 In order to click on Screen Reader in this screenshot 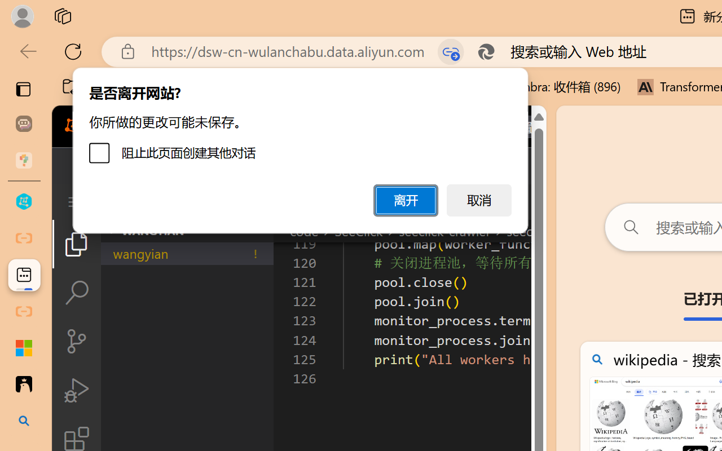, I will do `click(455, 95)`.